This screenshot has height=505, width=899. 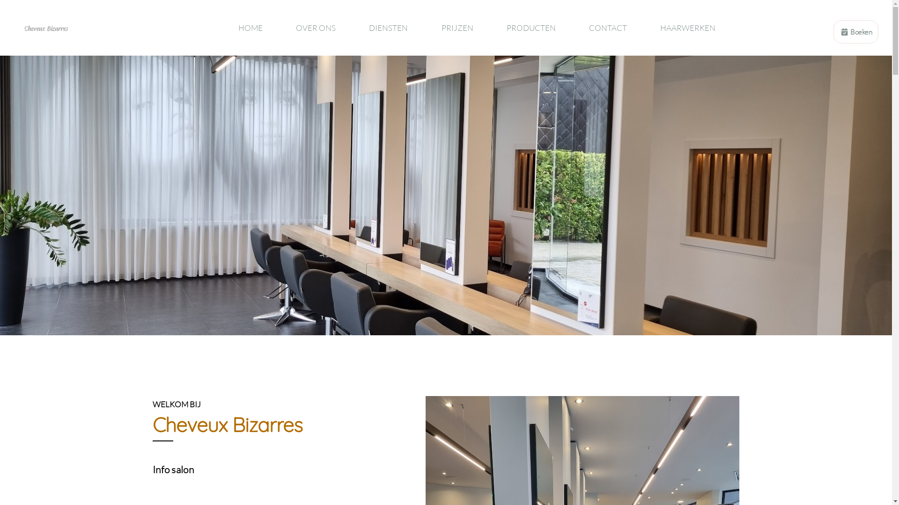 I want to click on OVER ONS, so click(x=316, y=28).